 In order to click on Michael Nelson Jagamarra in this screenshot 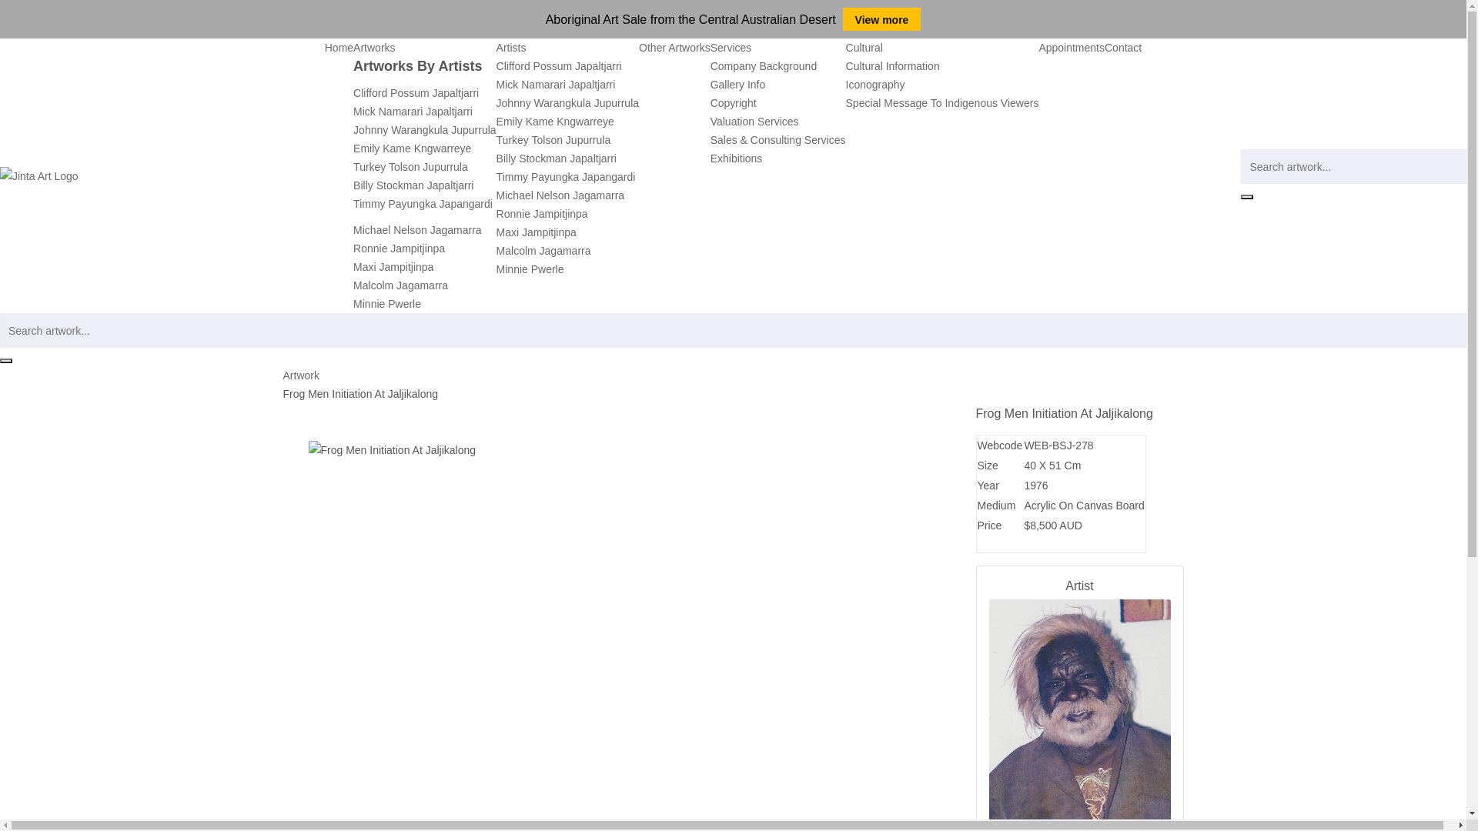, I will do `click(417, 230)`.